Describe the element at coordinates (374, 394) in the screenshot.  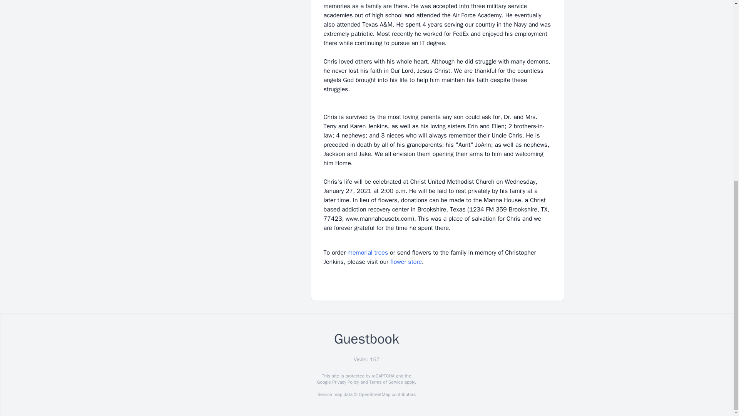
I see `OpenStreetMap` at that location.